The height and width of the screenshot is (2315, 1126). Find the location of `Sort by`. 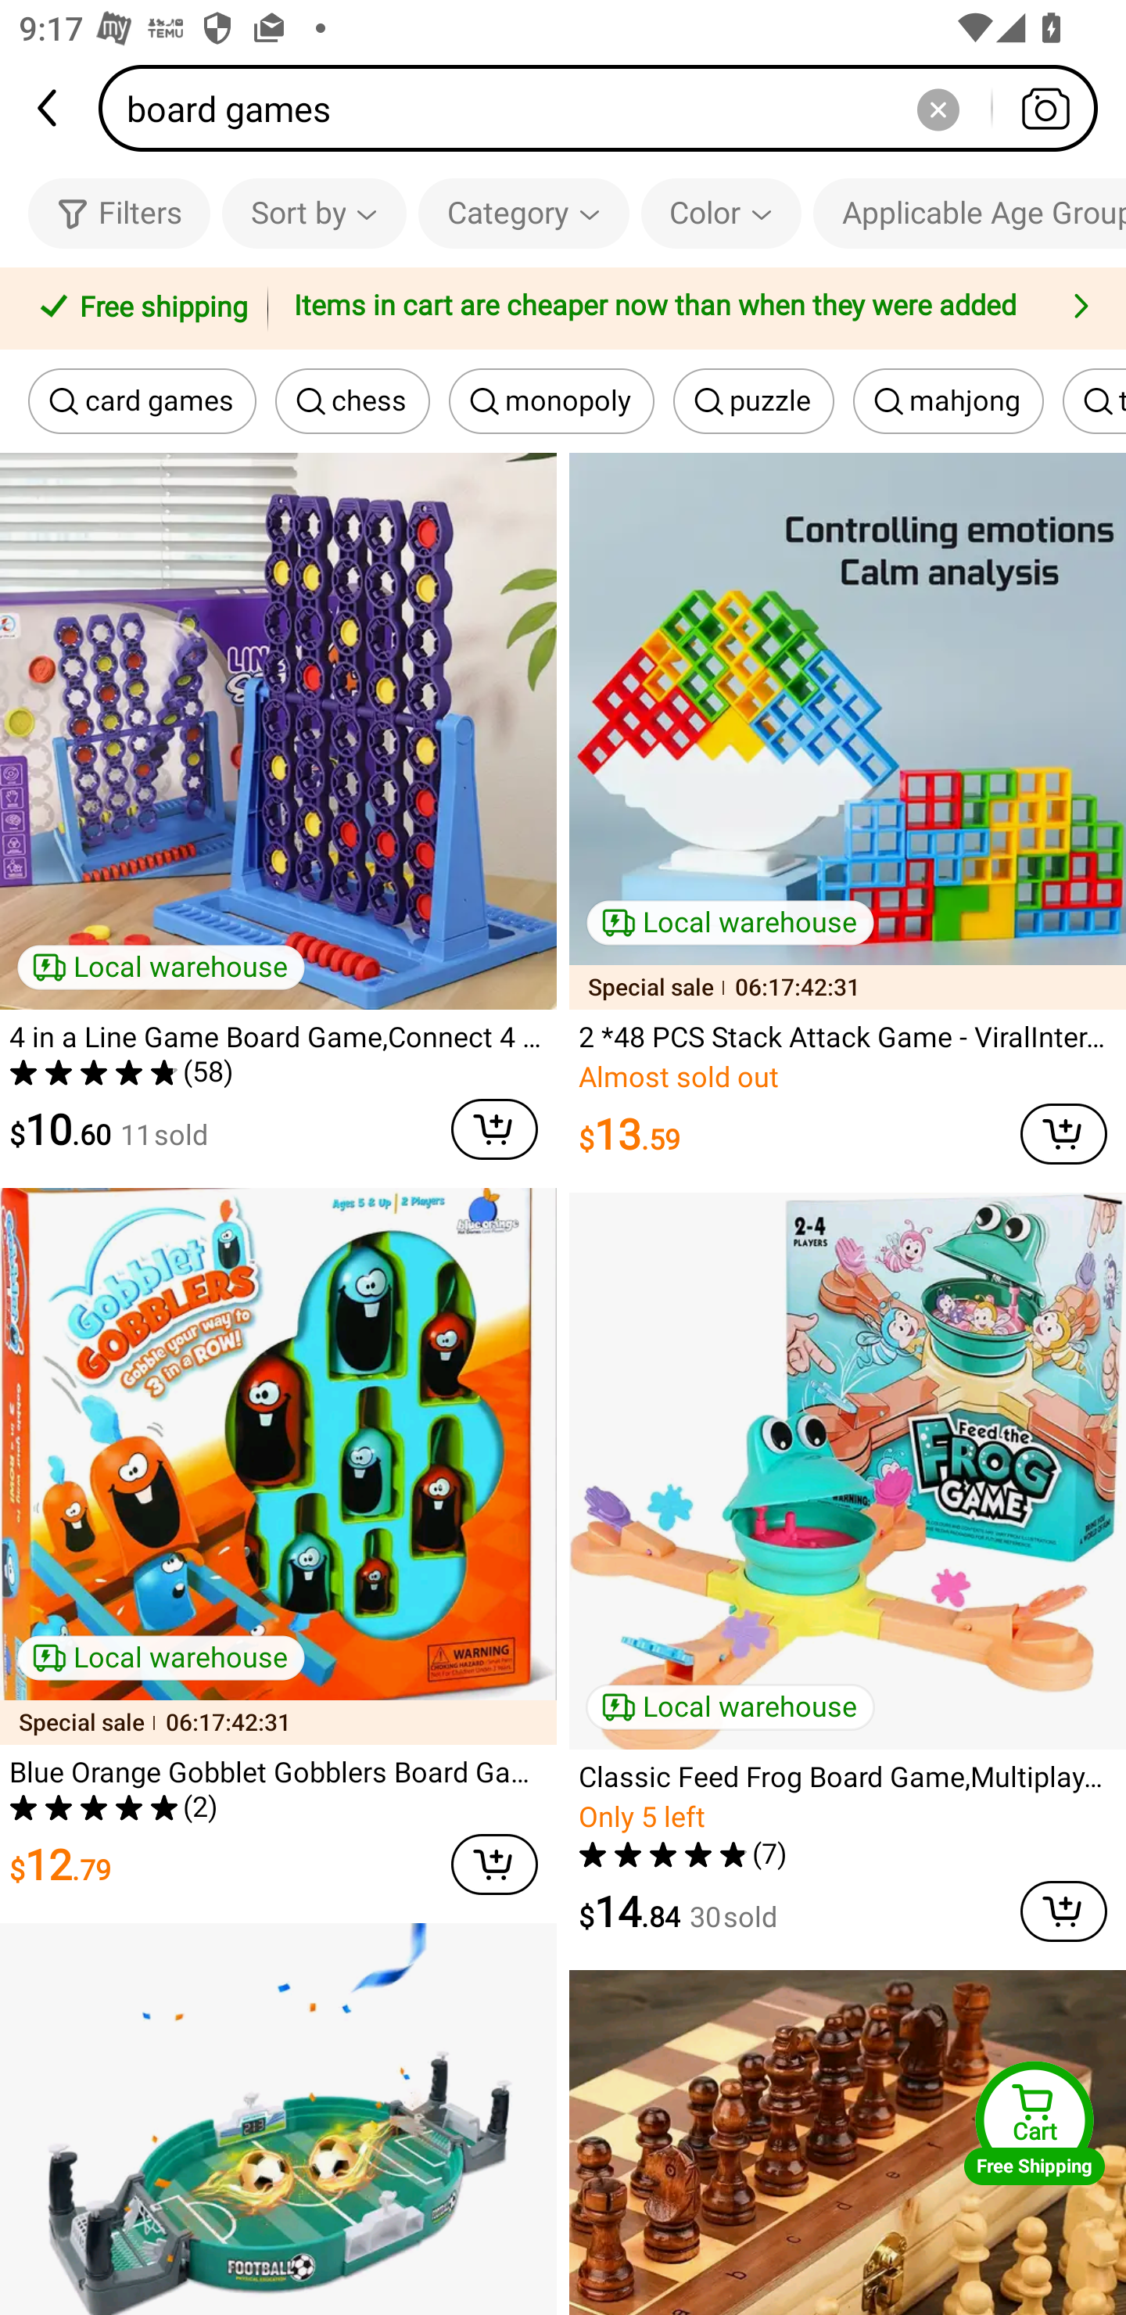

Sort by is located at coordinates (314, 213).